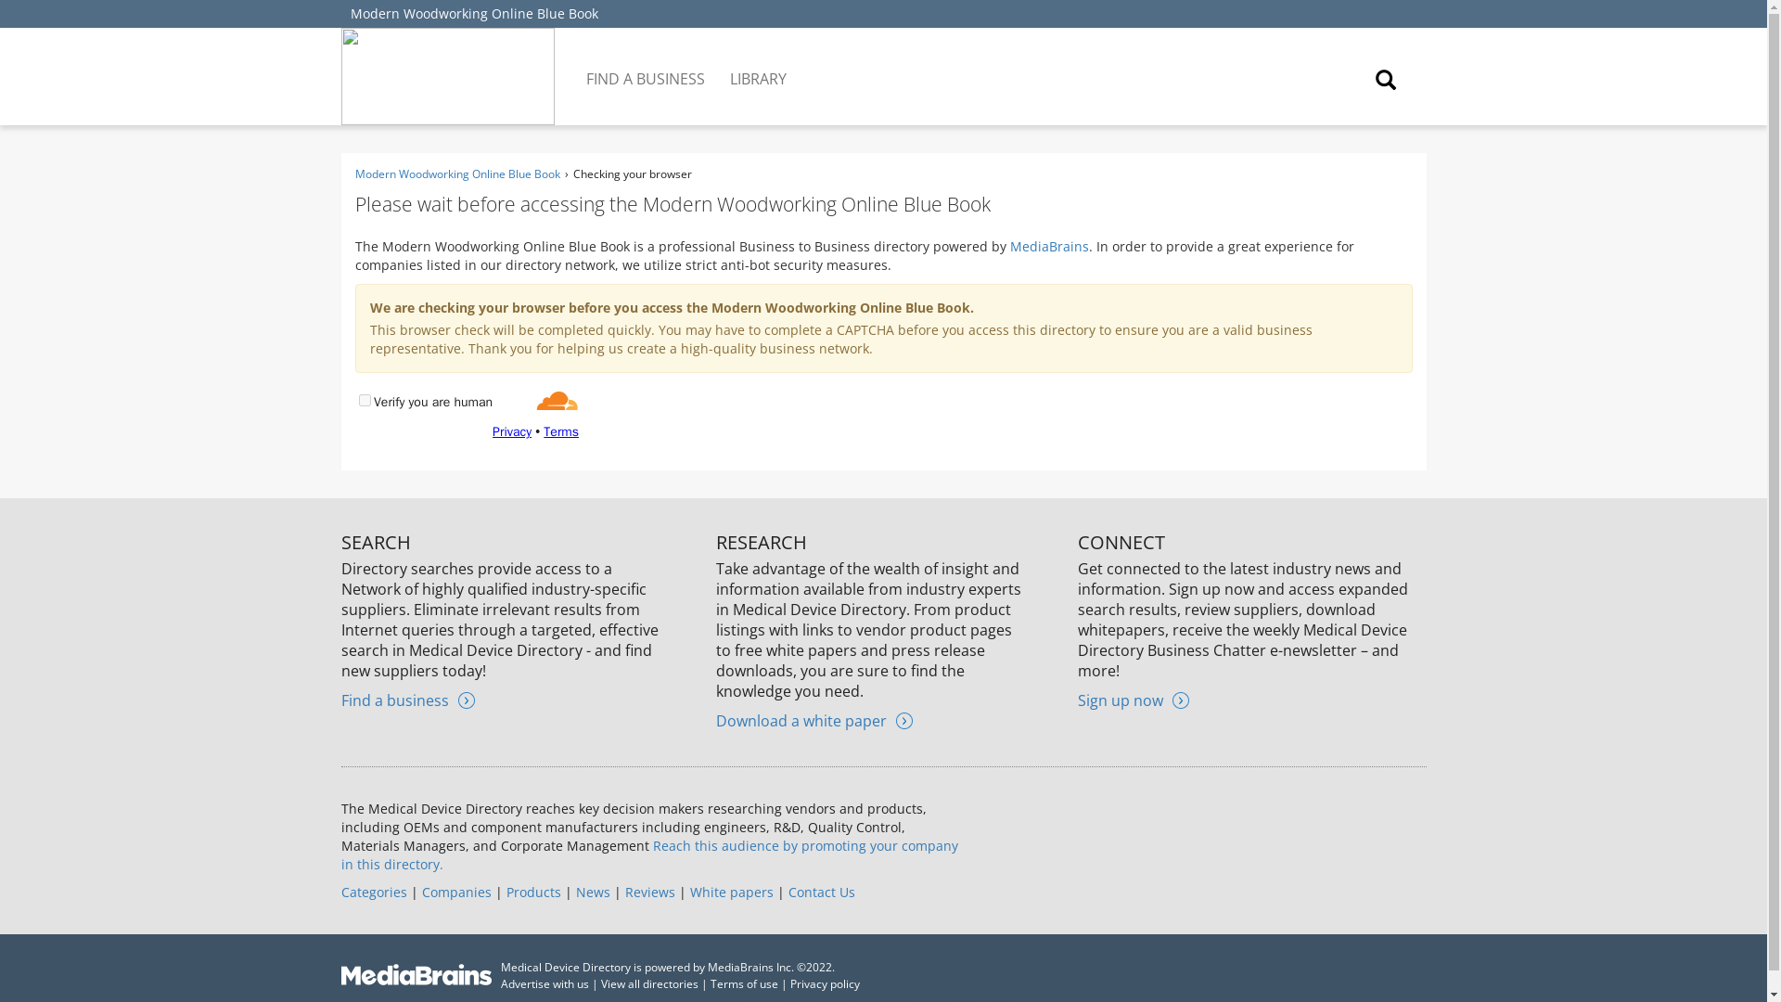 This screenshot has height=1002, width=1781. Describe the element at coordinates (744, 983) in the screenshot. I see `Terms of use` at that location.